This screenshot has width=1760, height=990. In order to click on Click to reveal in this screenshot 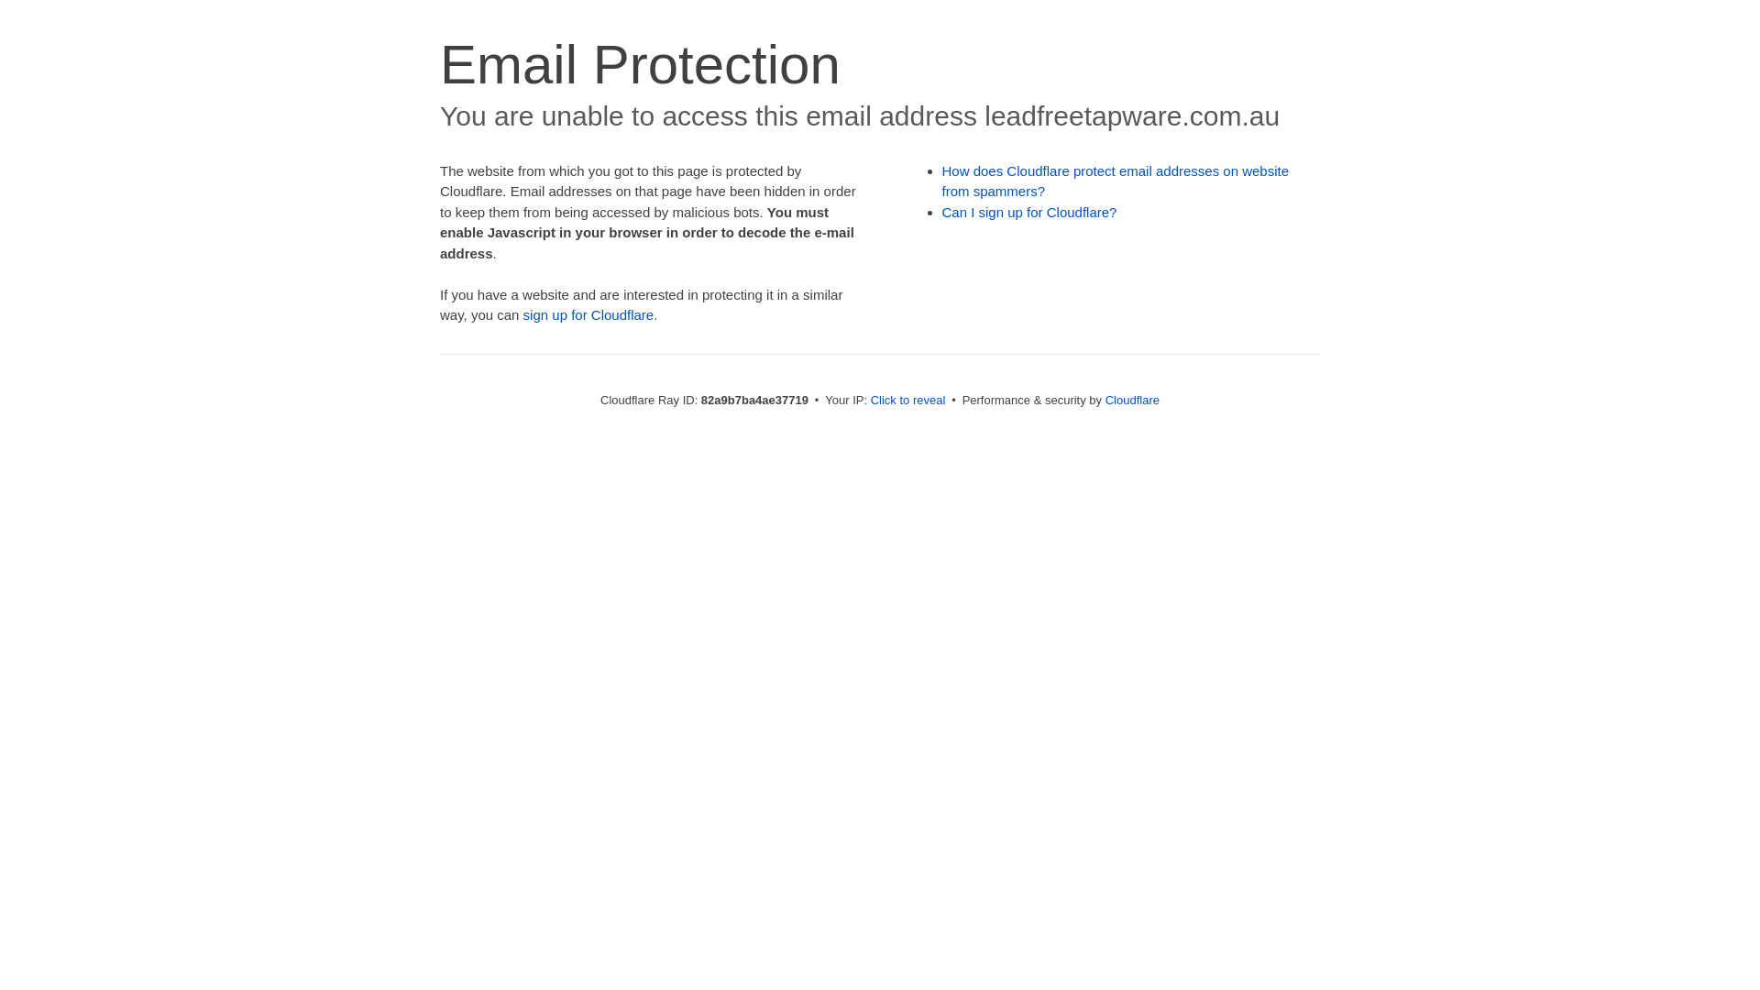, I will do `click(908, 400)`.